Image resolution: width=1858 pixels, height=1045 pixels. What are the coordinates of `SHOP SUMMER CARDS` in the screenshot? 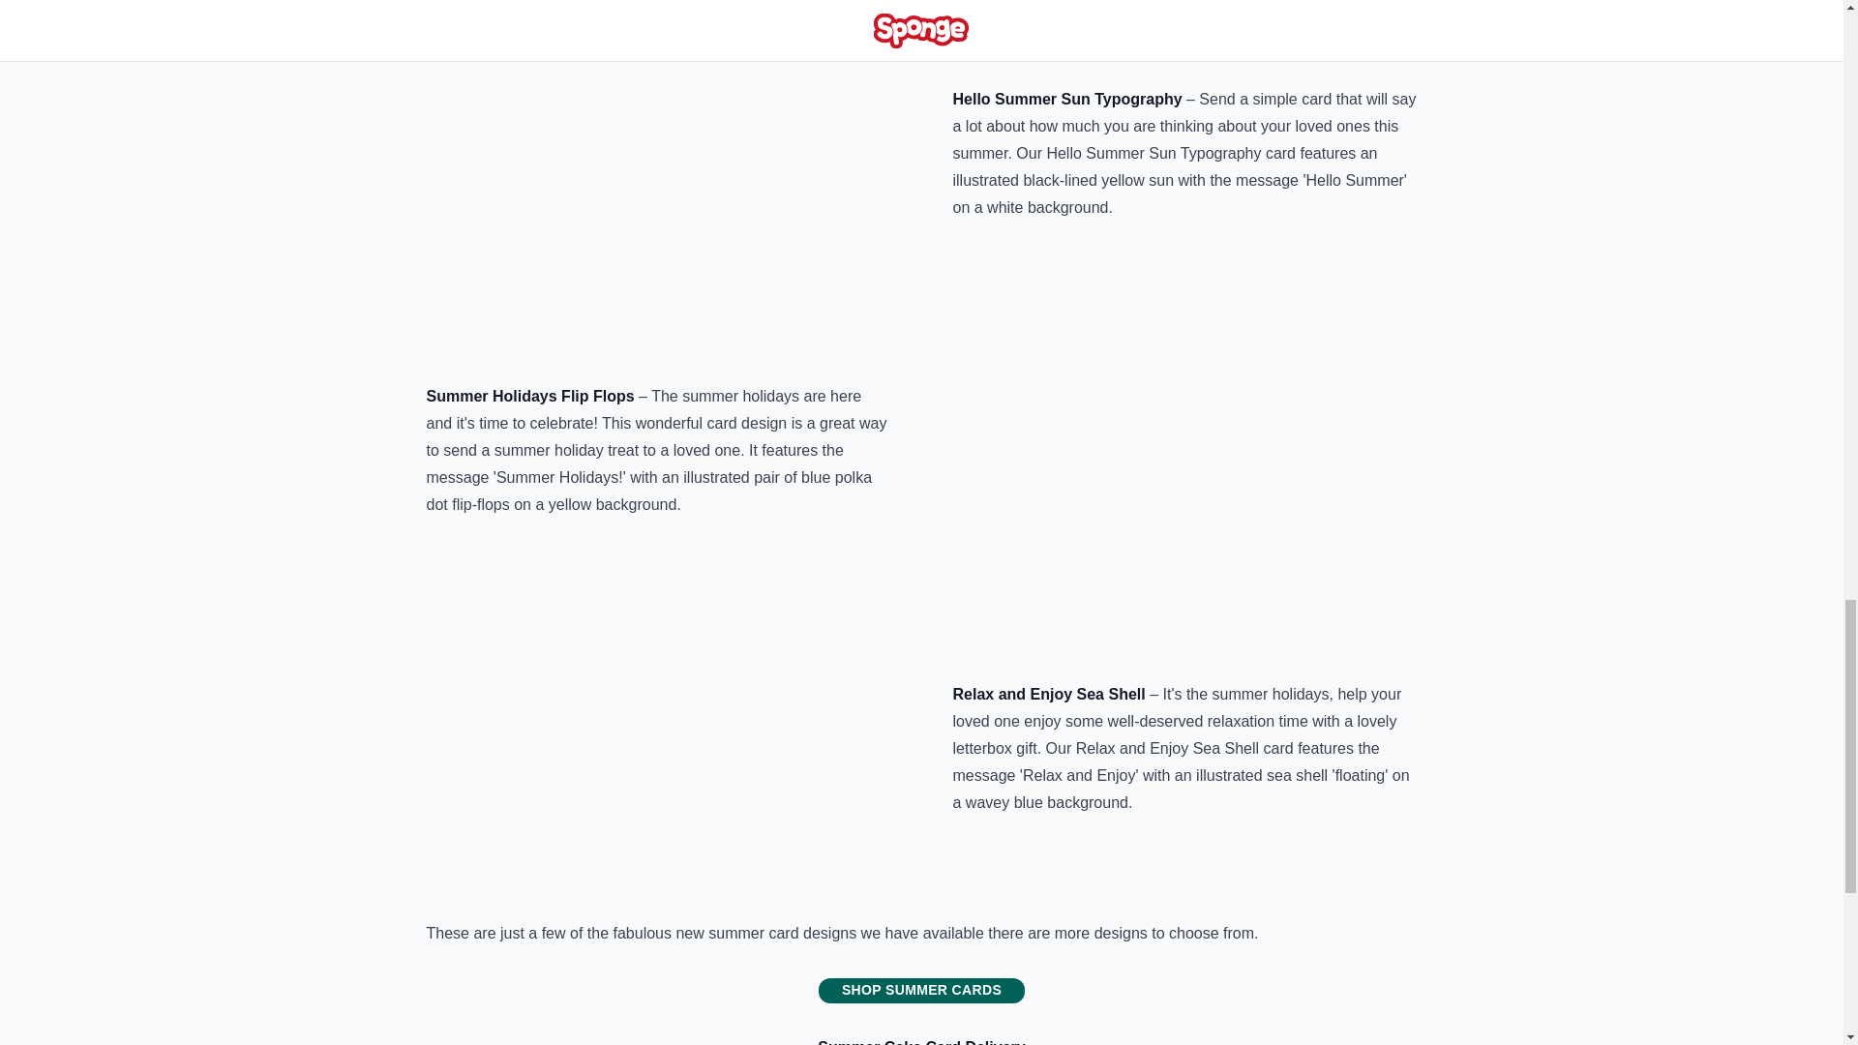 It's located at (921, 989).